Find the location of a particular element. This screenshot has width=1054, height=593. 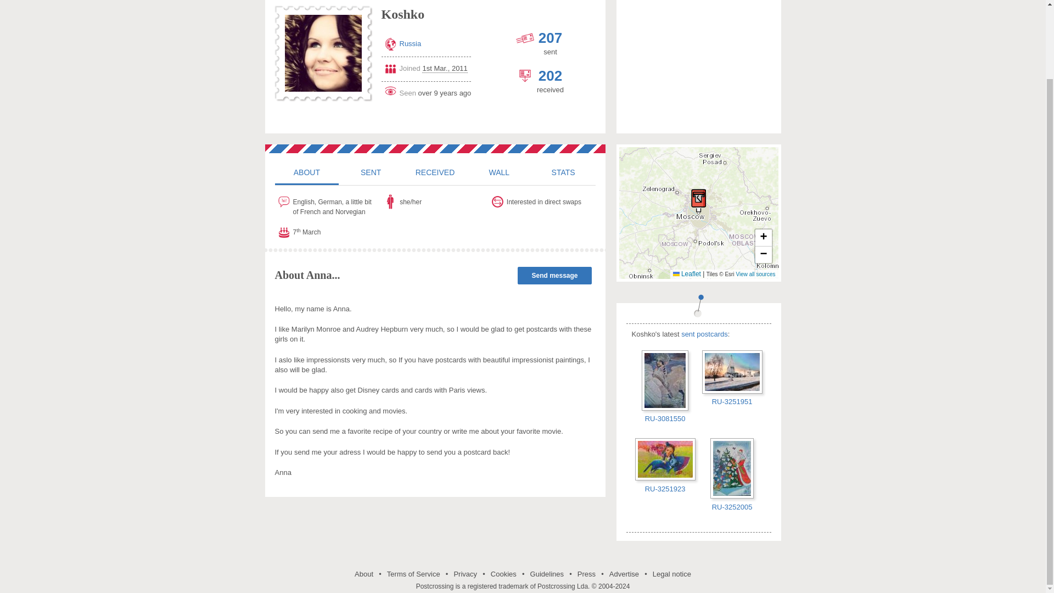

Russia is located at coordinates (411, 44).